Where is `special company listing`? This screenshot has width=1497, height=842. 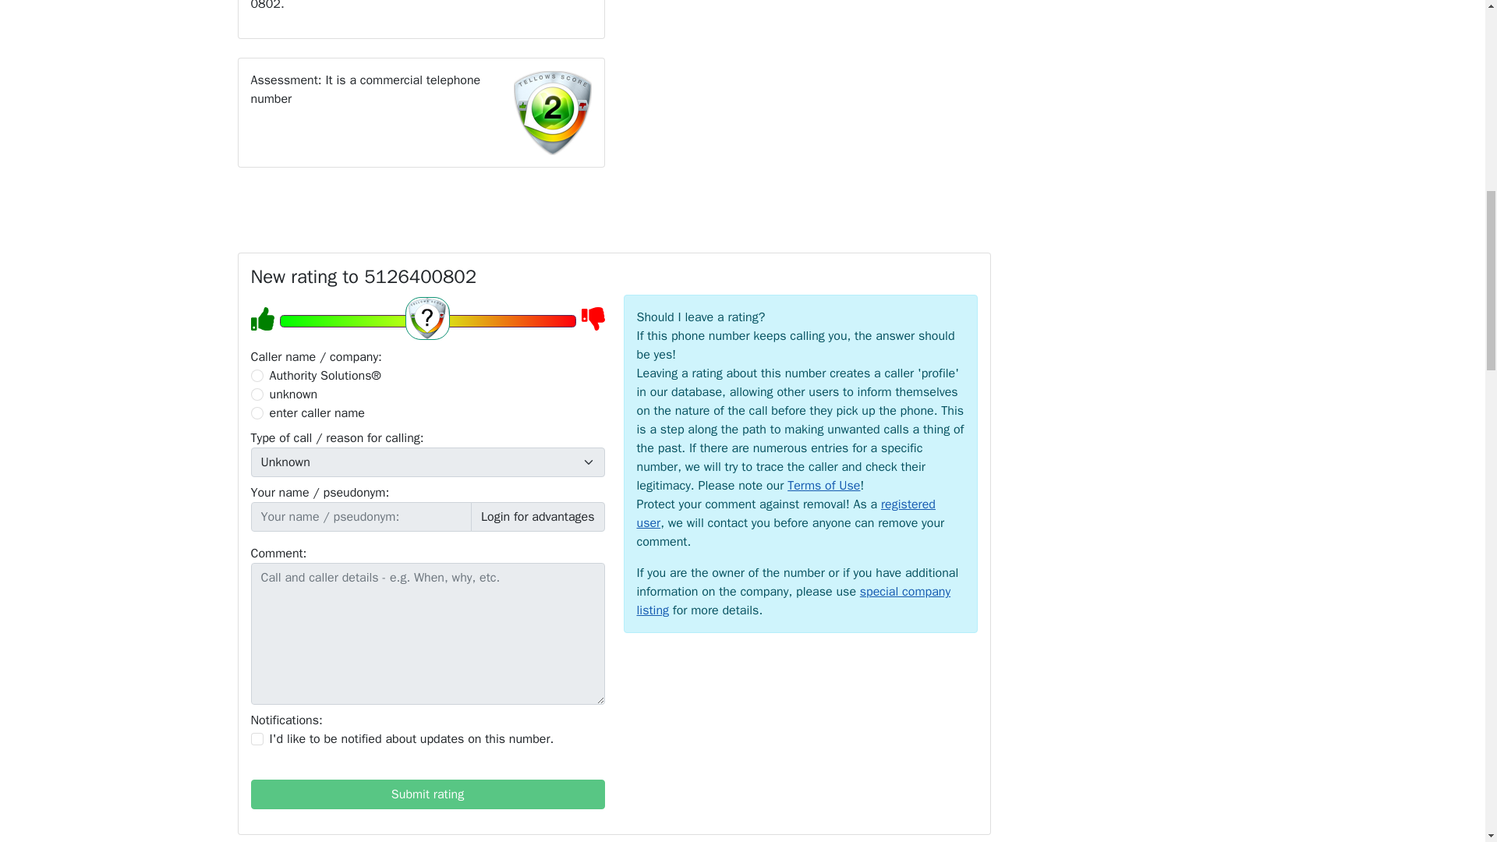 special company listing is located at coordinates (794, 600).